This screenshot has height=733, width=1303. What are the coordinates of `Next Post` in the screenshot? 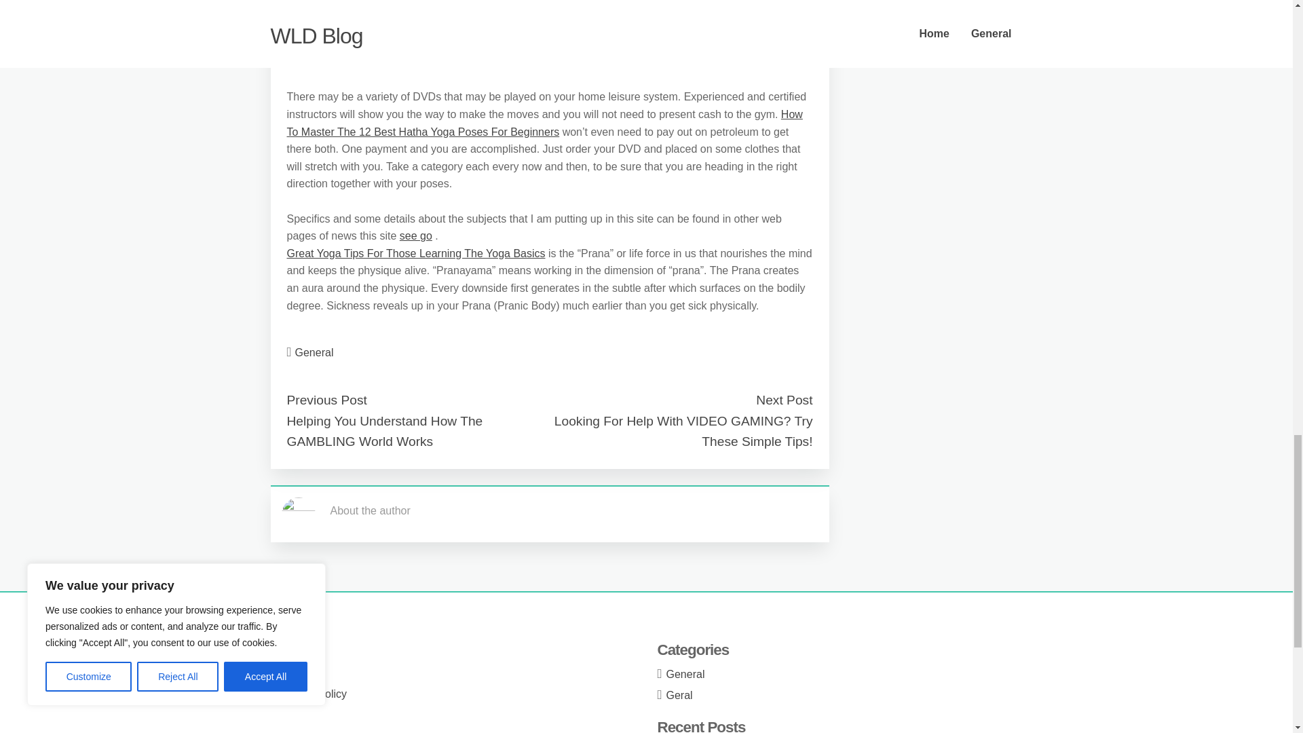 It's located at (783, 400).